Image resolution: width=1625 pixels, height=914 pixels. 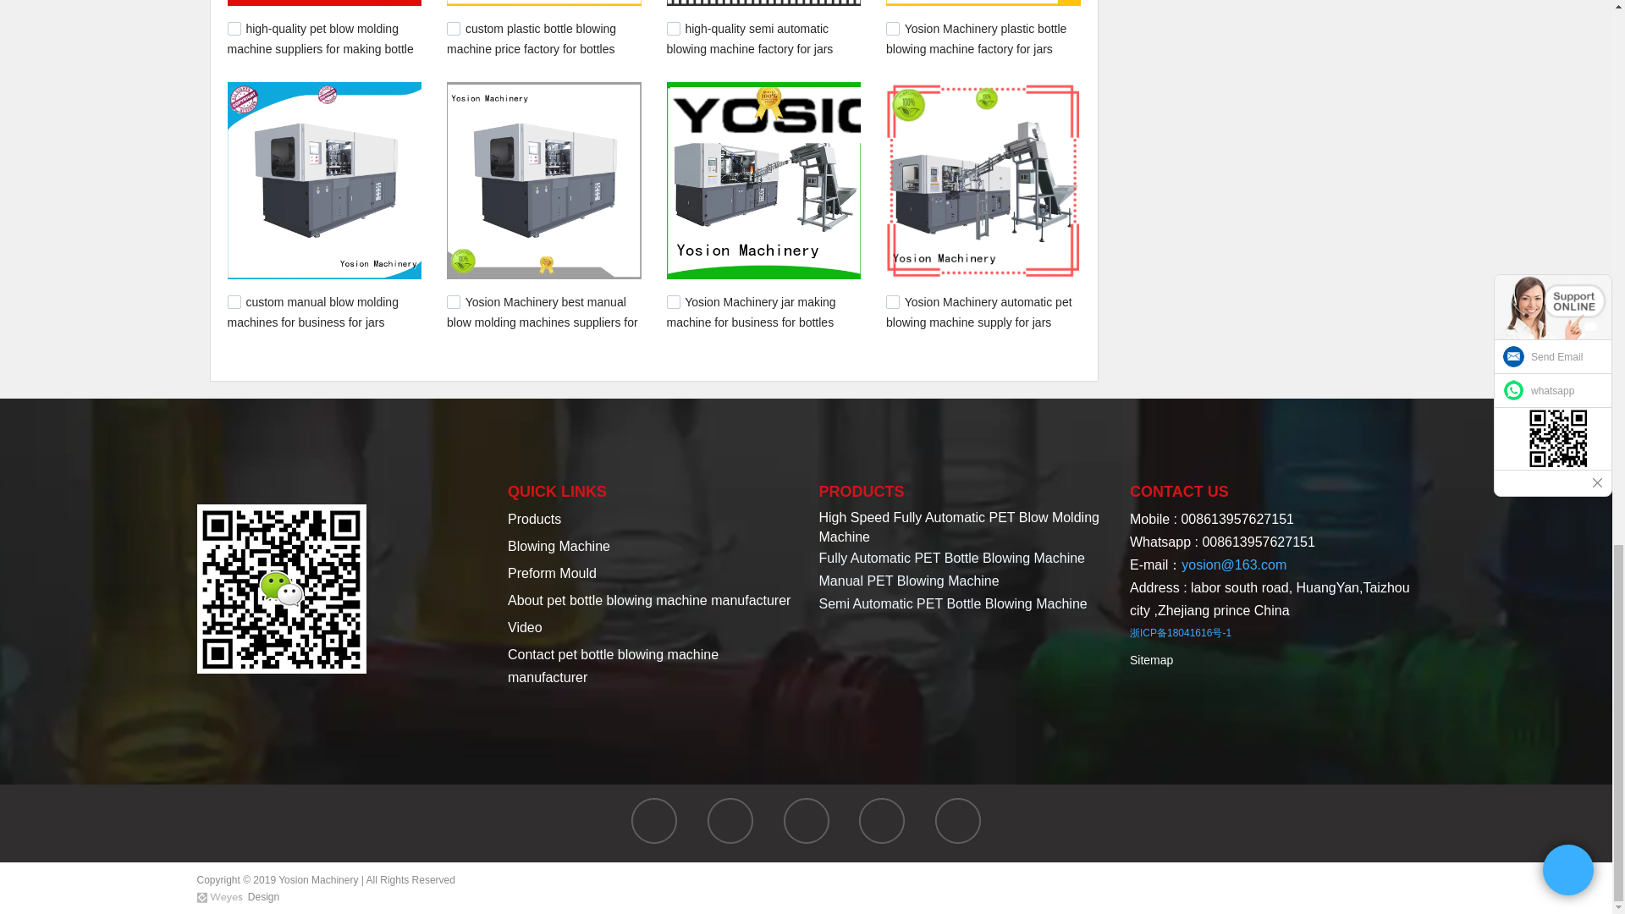 What do you see at coordinates (454, 301) in the screenshot?
I see `1259` at bounding box center [454, 301].